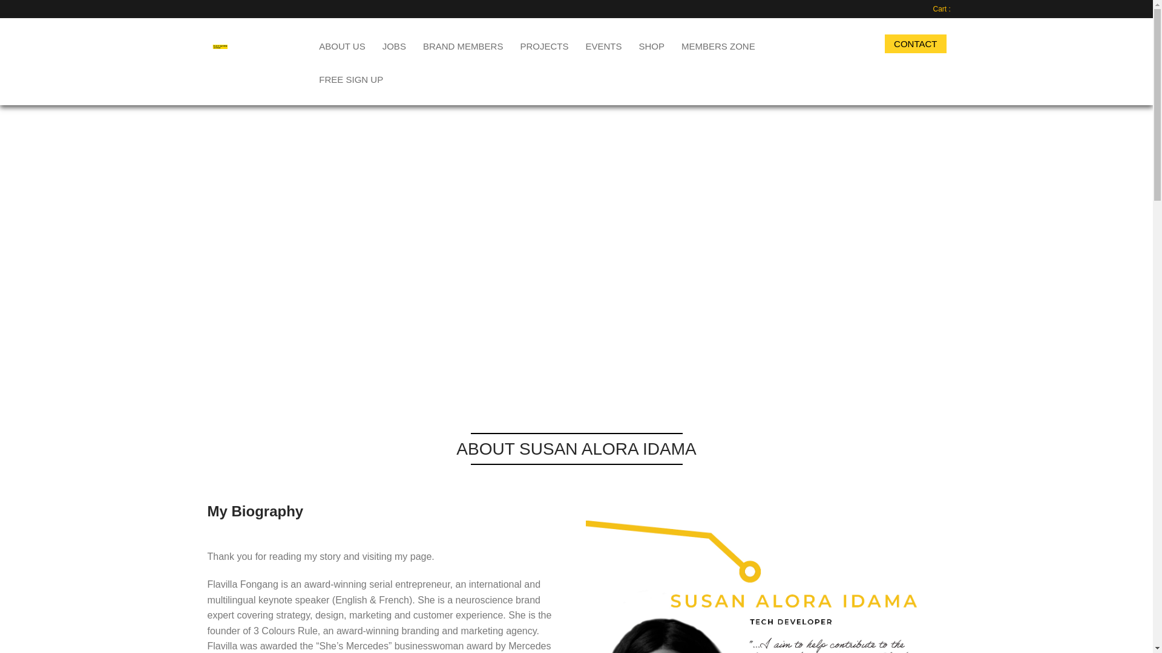 Image resolution: width=1162 pixels, height=653 pixels. Describe the element at coordinates (464, 45) in the screenshot. I see `BRAND MEMBERS` at that location.